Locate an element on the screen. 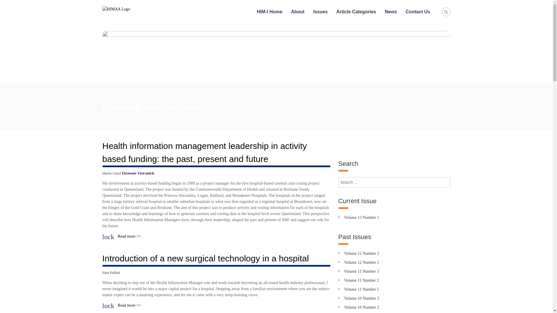 The width and height of the screenshot is (557, 313). Home is located at coordinates (370, 106).